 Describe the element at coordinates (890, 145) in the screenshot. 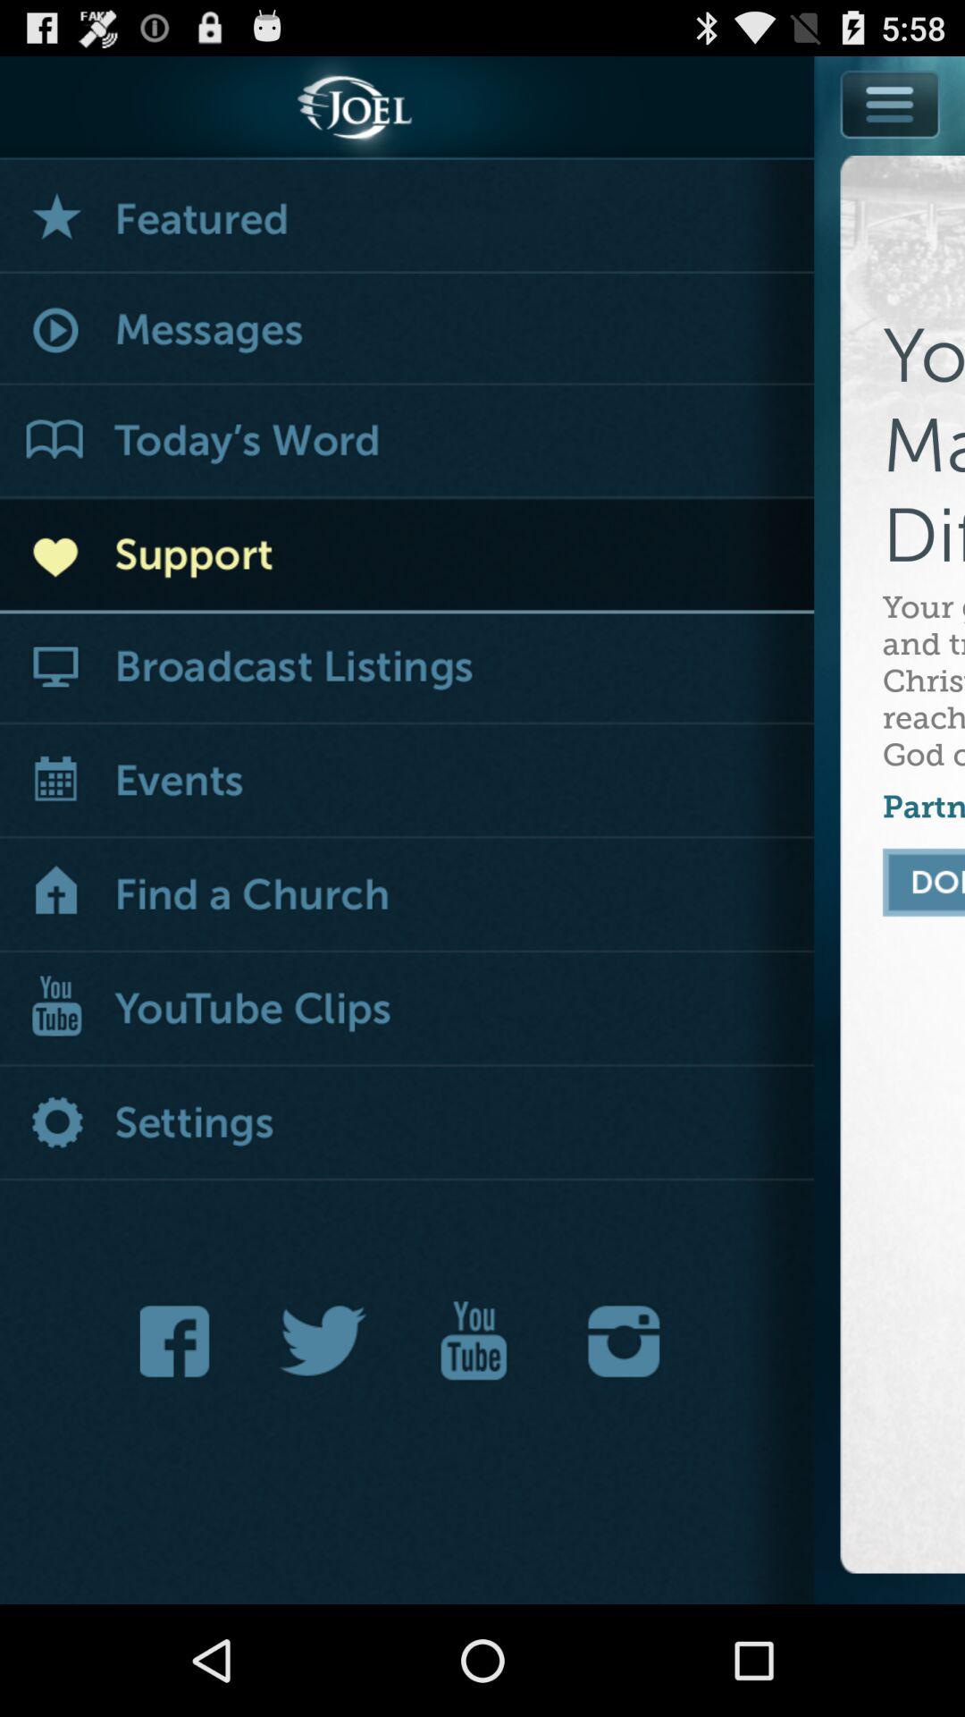

I see `open menu` at that location.